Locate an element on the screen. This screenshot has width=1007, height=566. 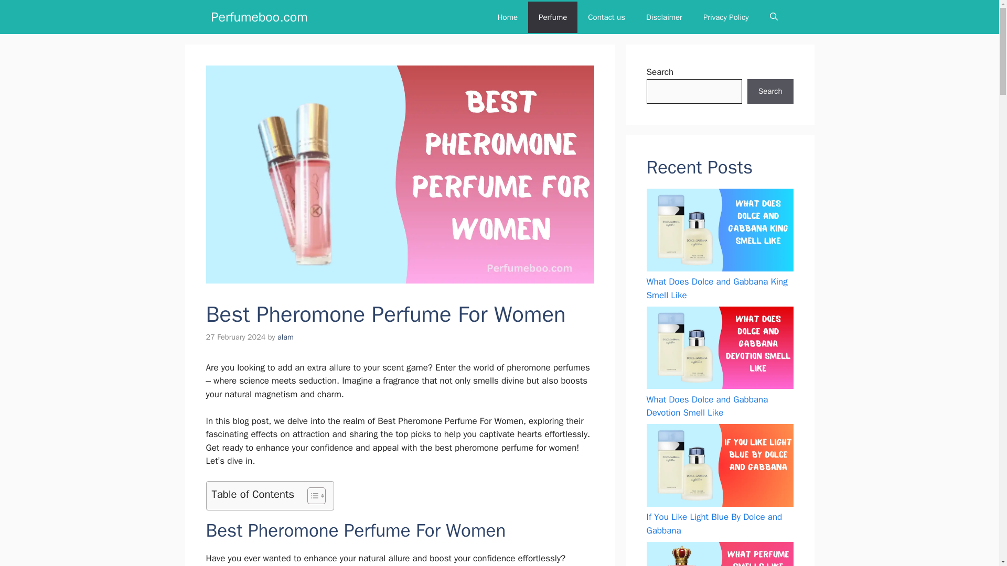
If You Like Light Blue By Dolce and Gabbana is located at coordinates (714, 524).